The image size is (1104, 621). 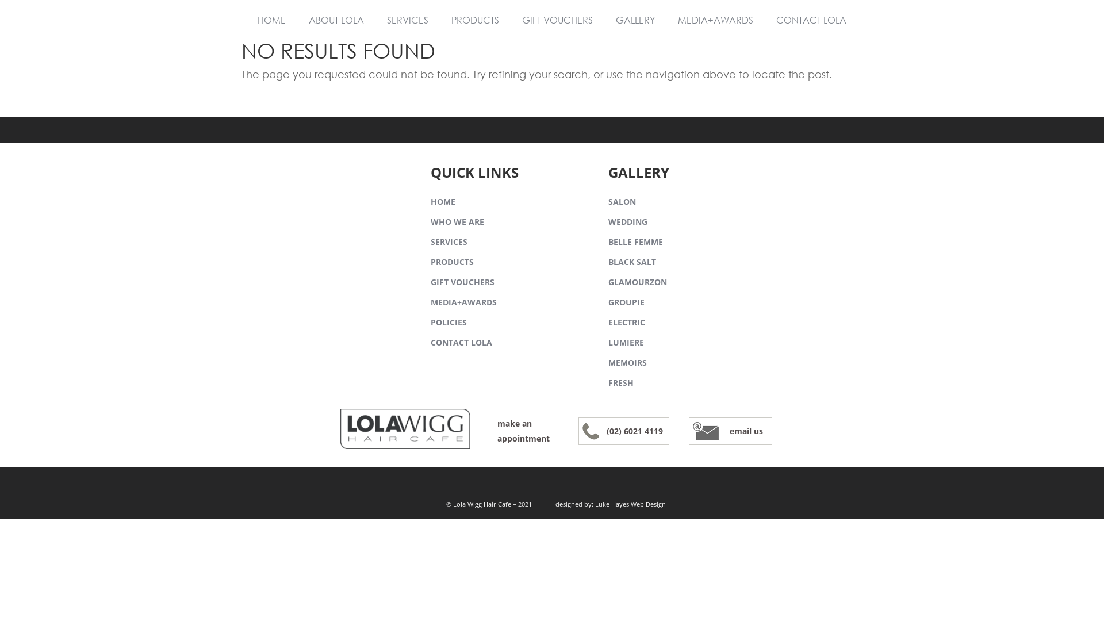 What do you see at coordinates (463, 304) in the screenshot?
I see `MEDIA+AWARDS` at bounding box center [463, 304].